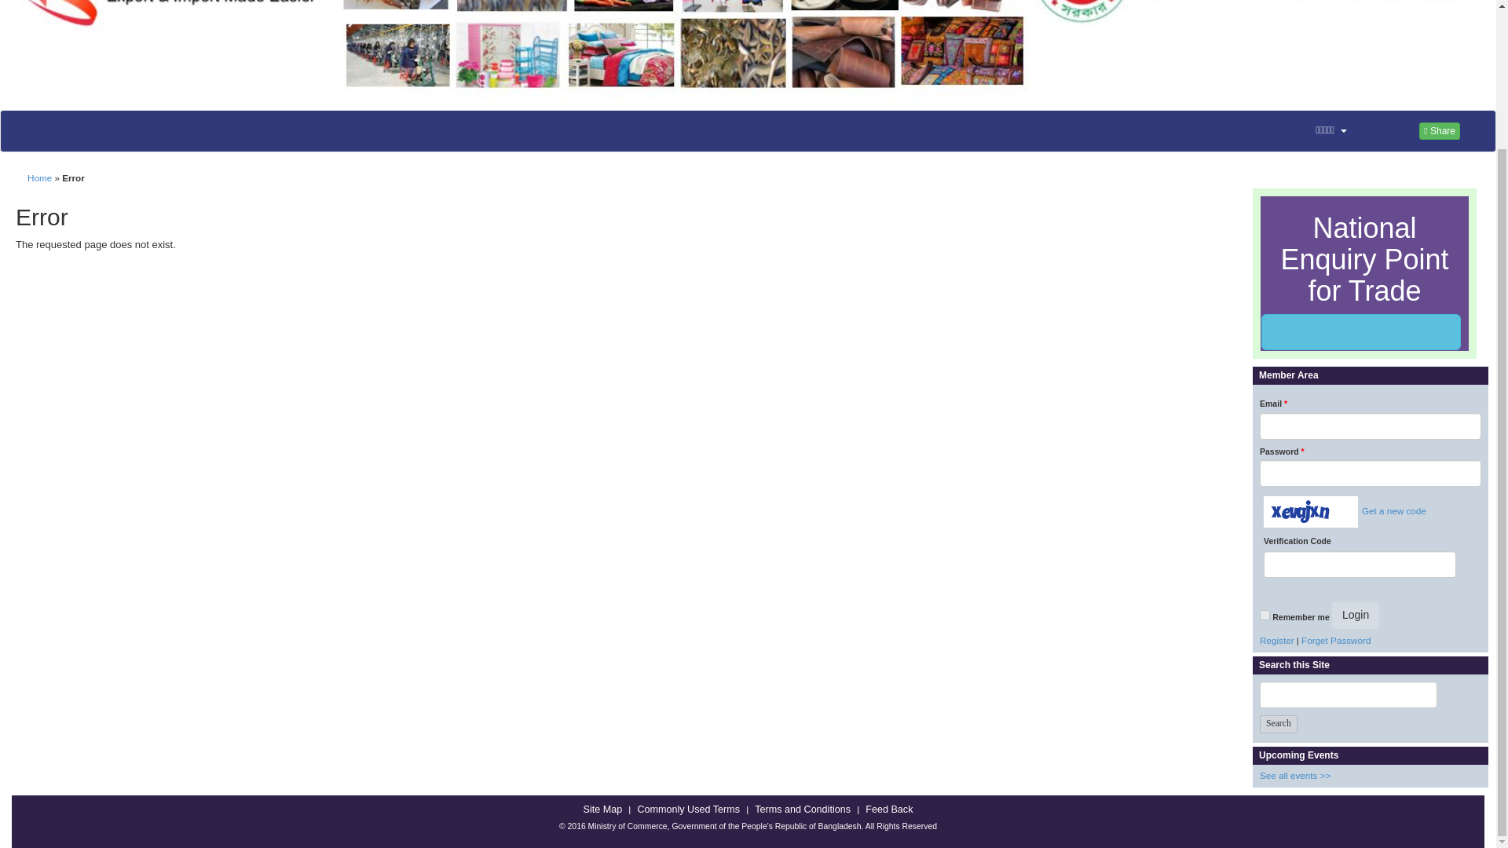  What do you see at coordinates (1278, 724) in the screenshot?
I see `Search` at bounding box center [1278, 724].